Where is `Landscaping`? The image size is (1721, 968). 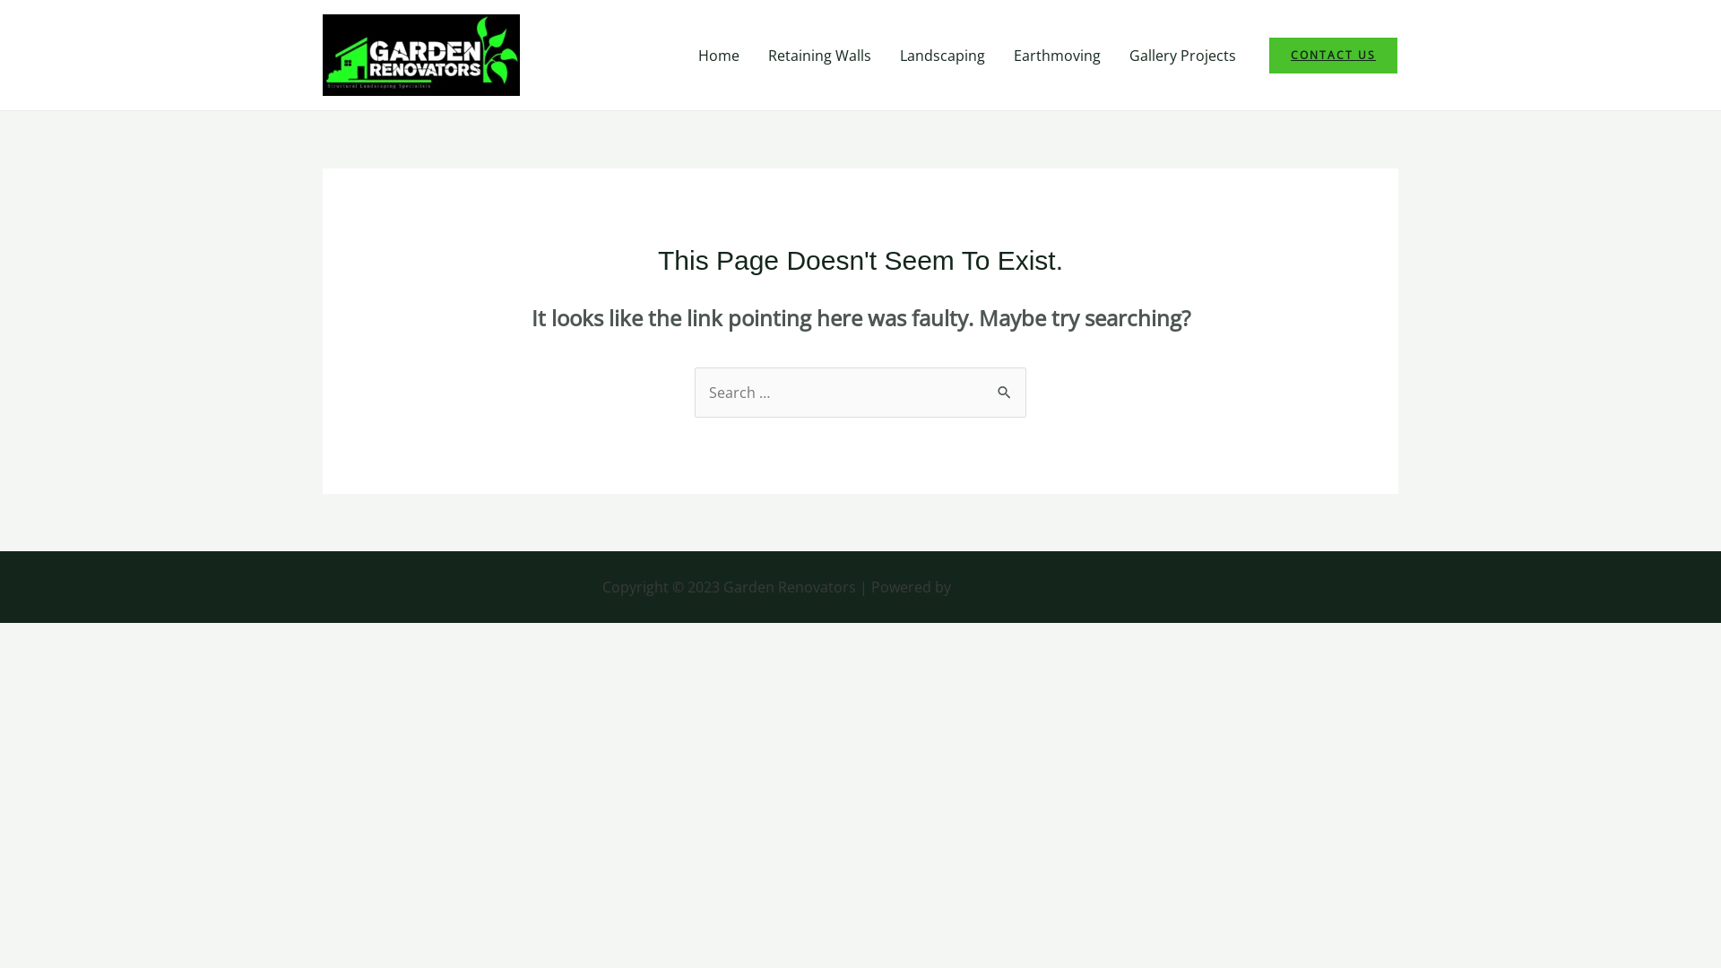 Landscaping is located at coordinates (942, 55).